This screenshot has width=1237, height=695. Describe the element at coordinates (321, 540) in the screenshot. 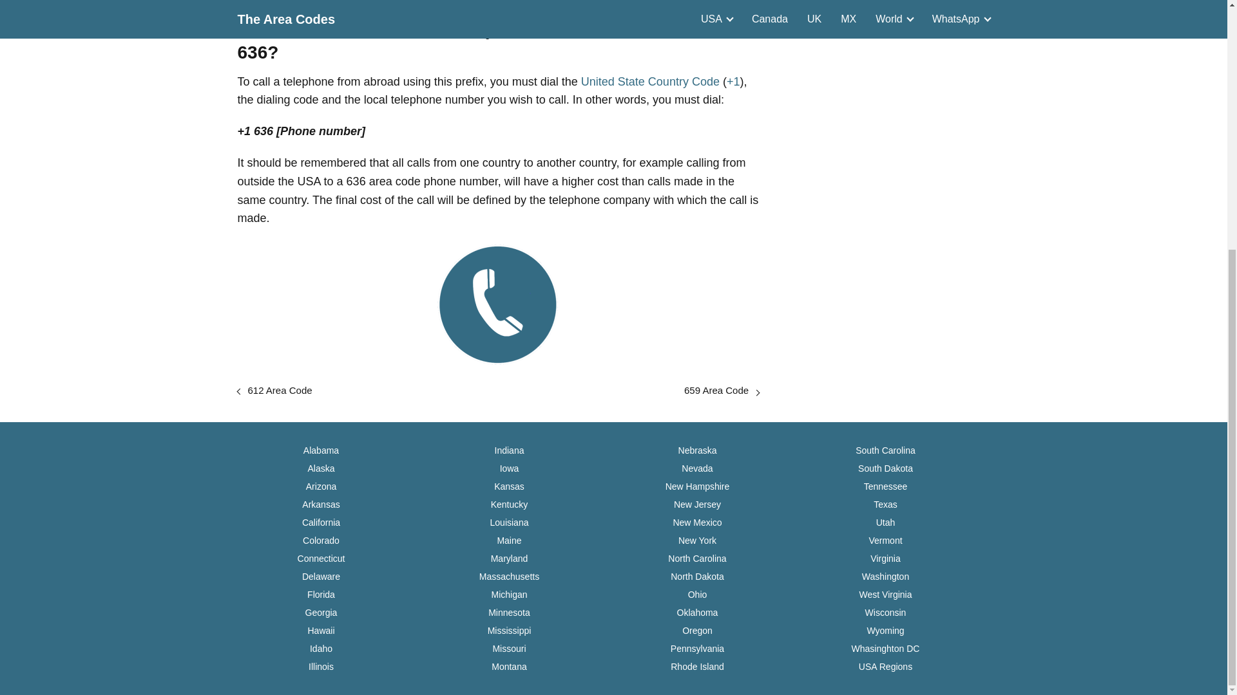

I see `Colorado` at that location.